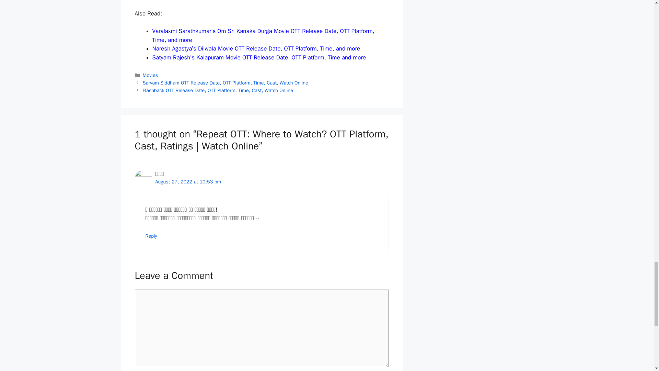 The image size is (659, 371). I want to click on Movies, so click(150, 75).